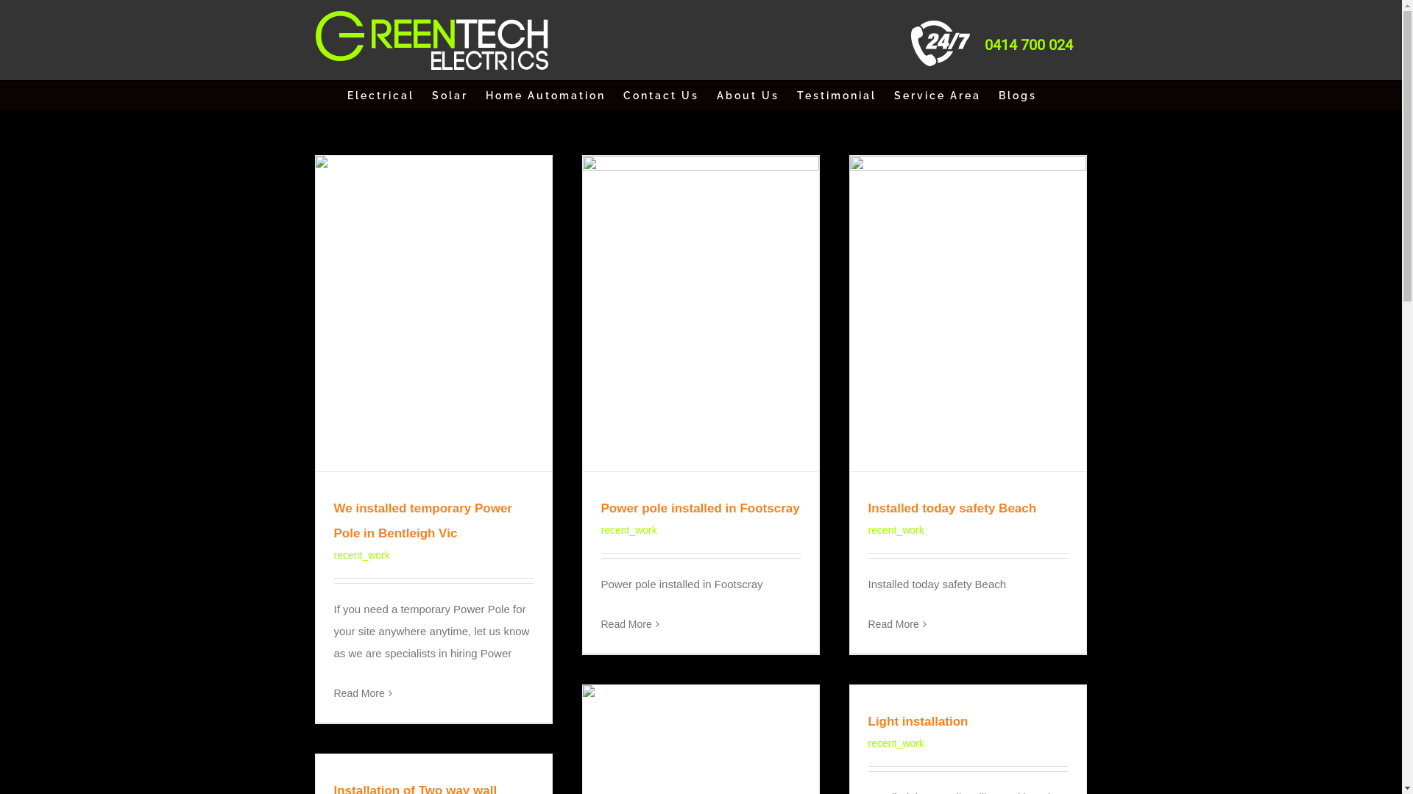 The width and height of the screenshot is (1413, 794). I want to click on recent_work, so click(362, 555).